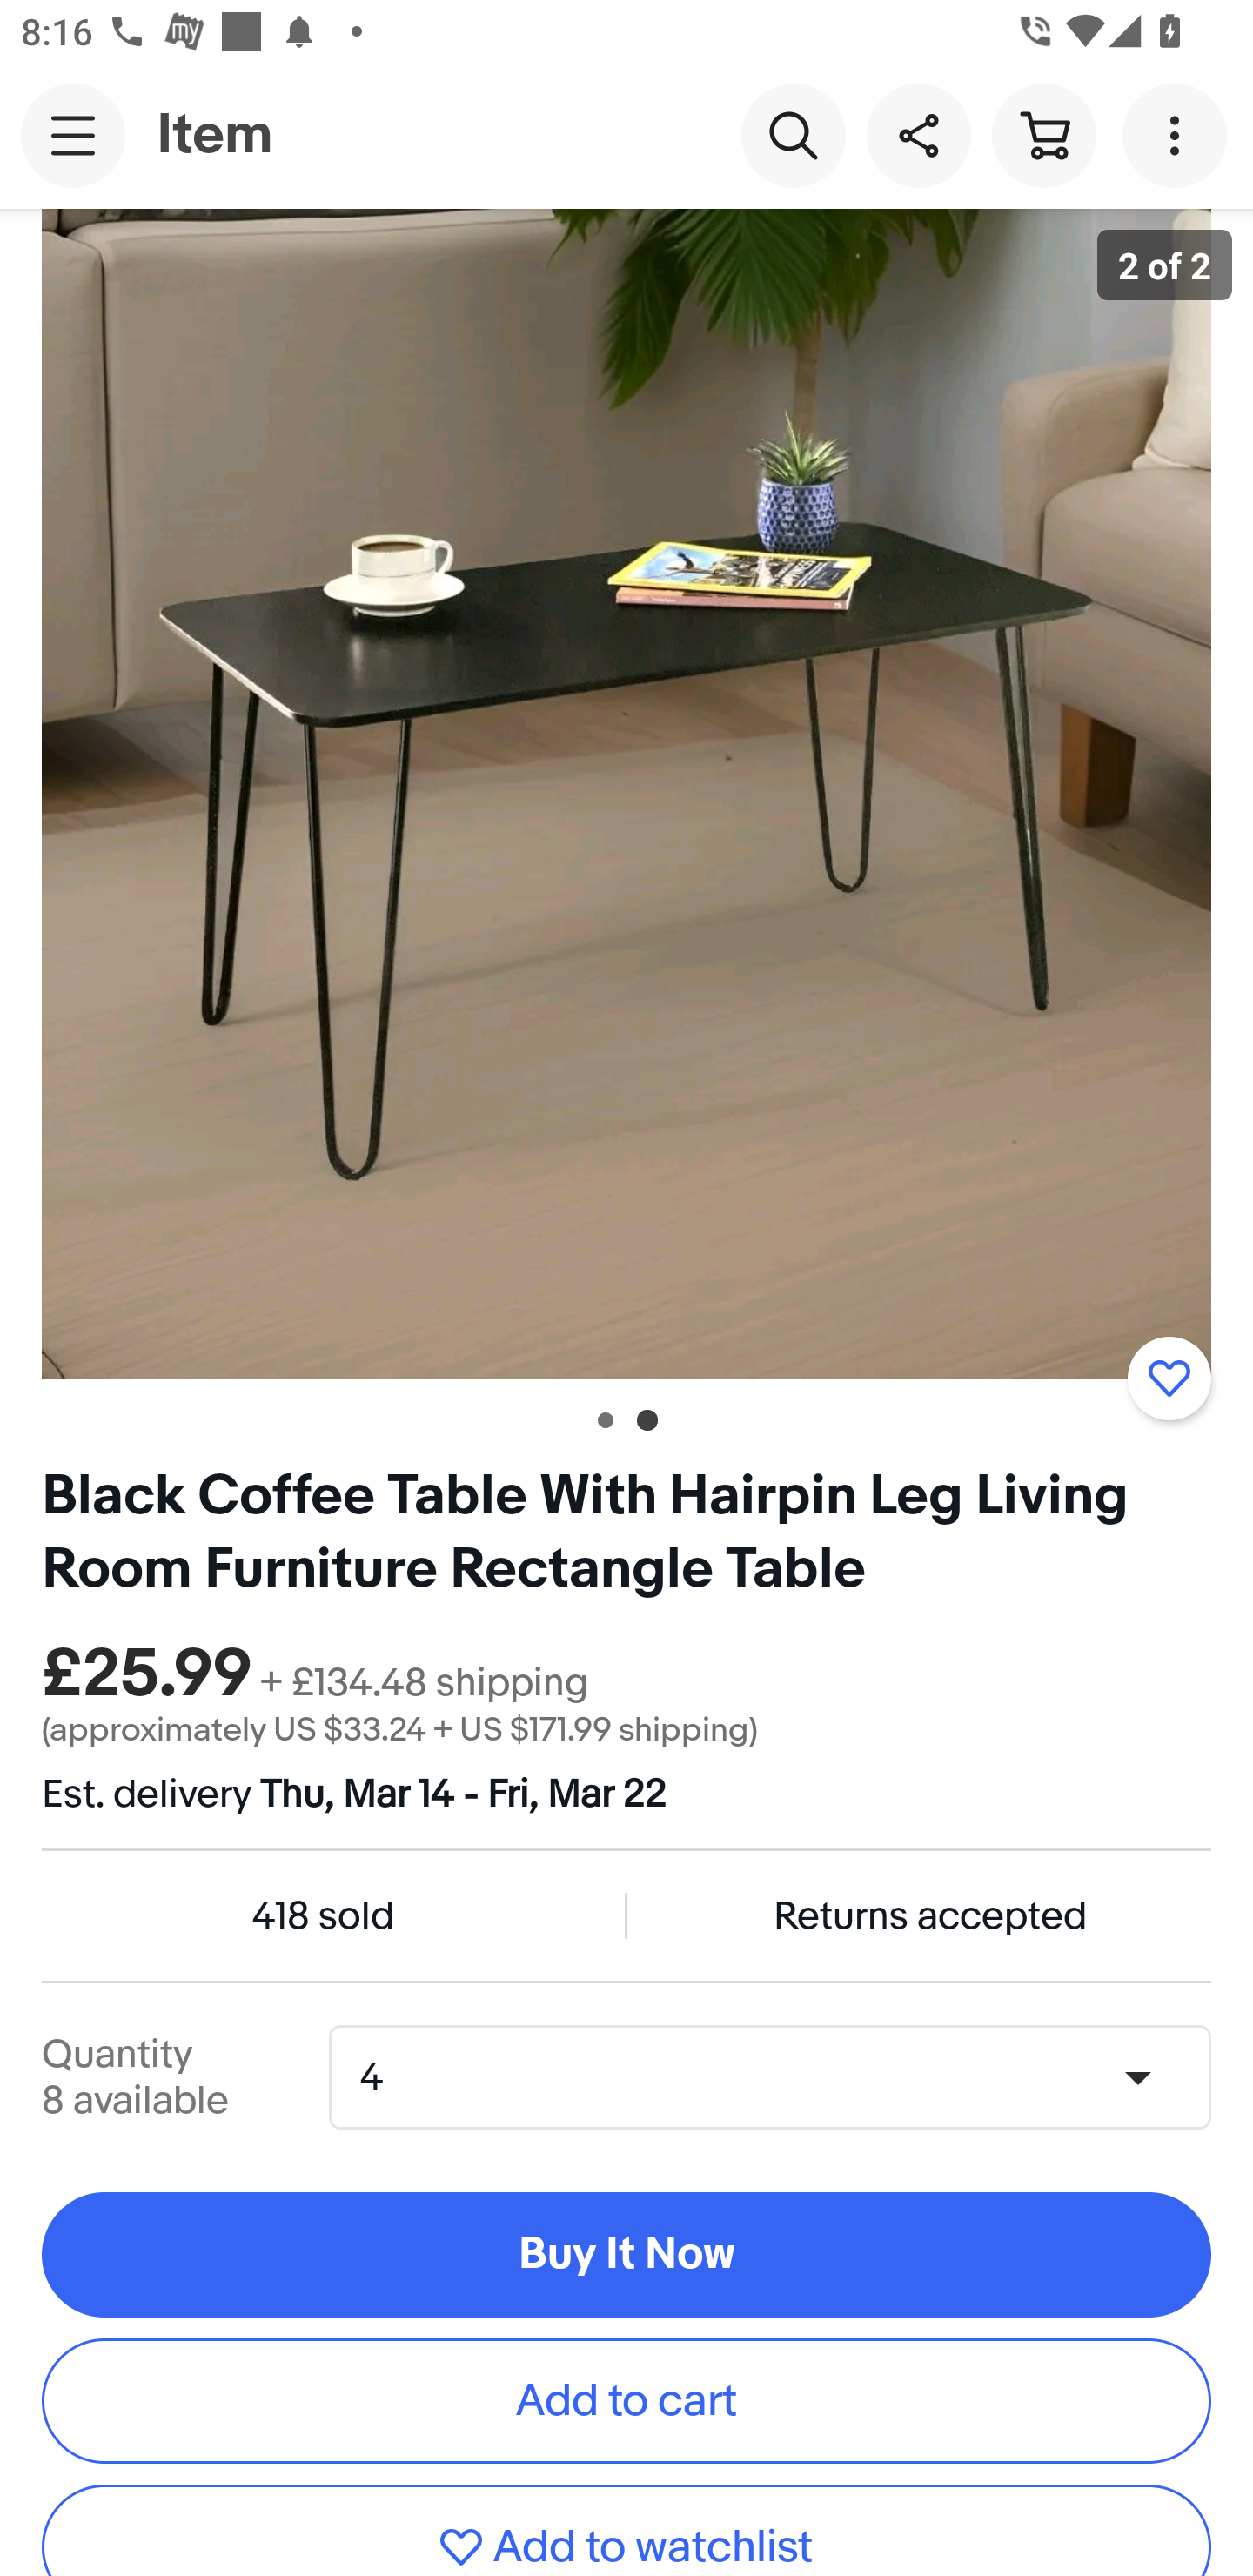 Image resolution: width=1253 pixels, height=2576 pixels. Describe the element at coordinates (626, 793) in the screenshot. I see `Item image 2 of 2` at that location.